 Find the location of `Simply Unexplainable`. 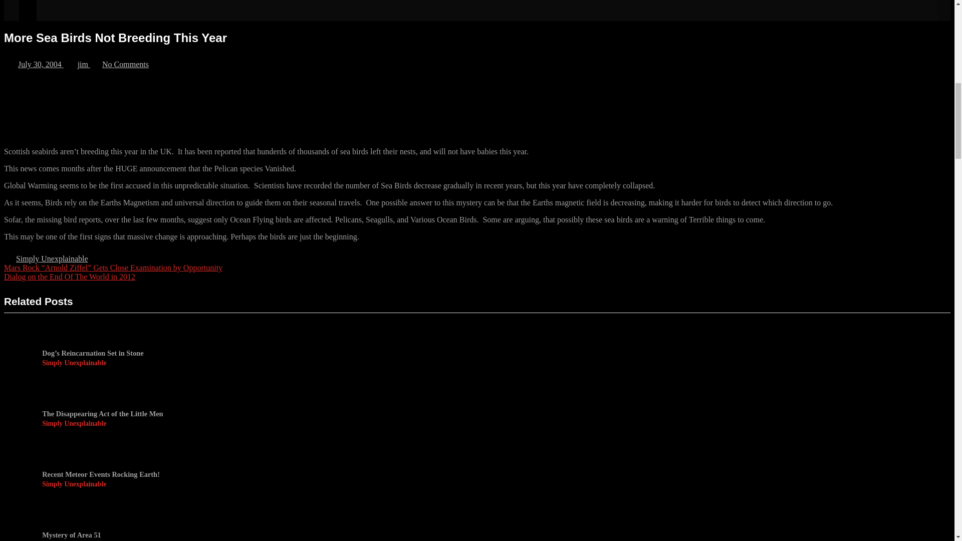

Simply Unexplainable is located at coordinates (125, 64).